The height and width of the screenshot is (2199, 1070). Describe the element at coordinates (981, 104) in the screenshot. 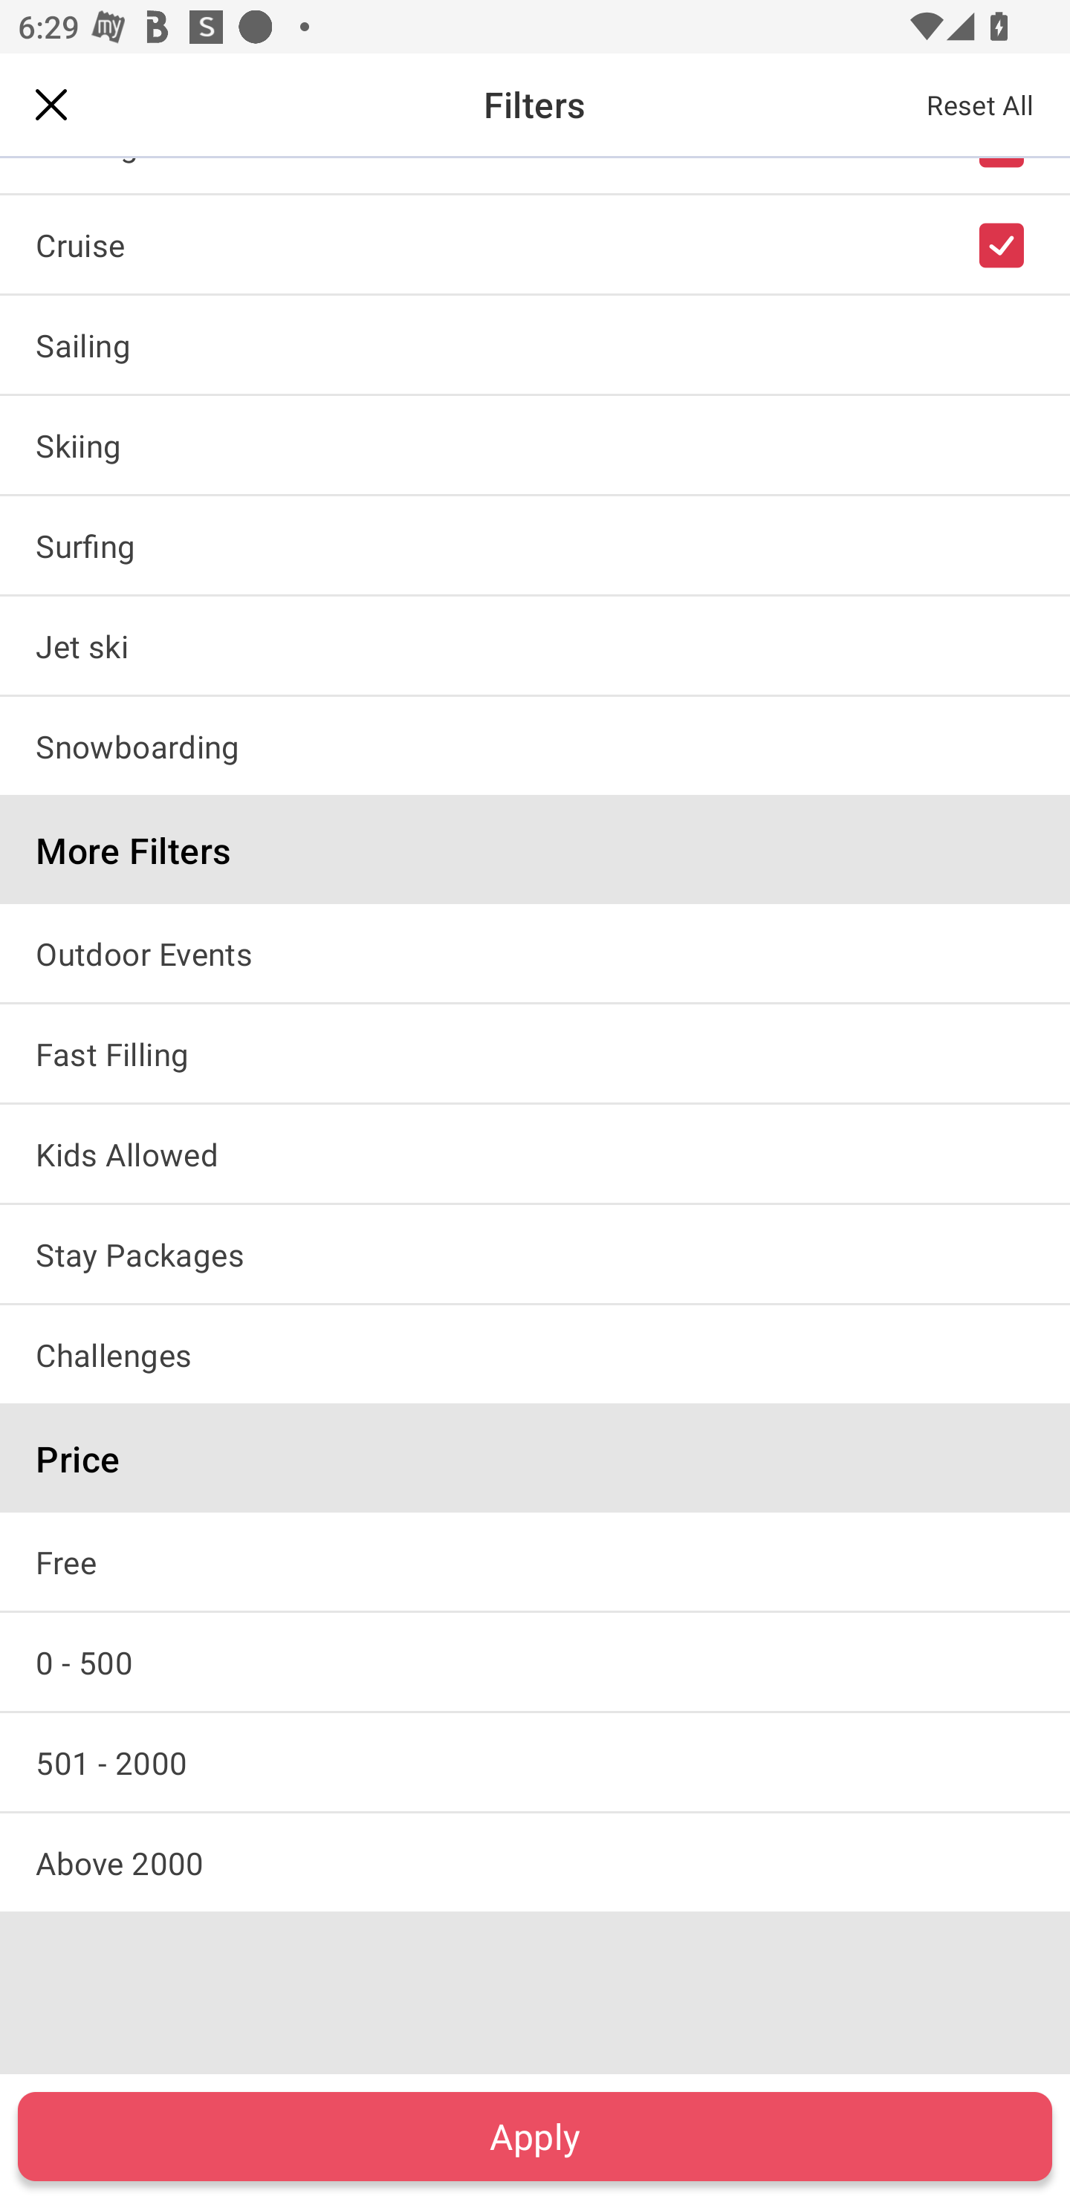

I see `Reset All` at that location.